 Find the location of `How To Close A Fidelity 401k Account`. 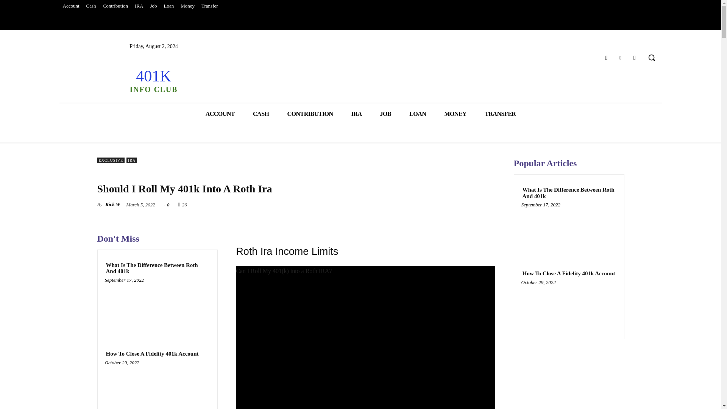

How To Close A Fidelity 401k Account is located at coordinates (157, 387).